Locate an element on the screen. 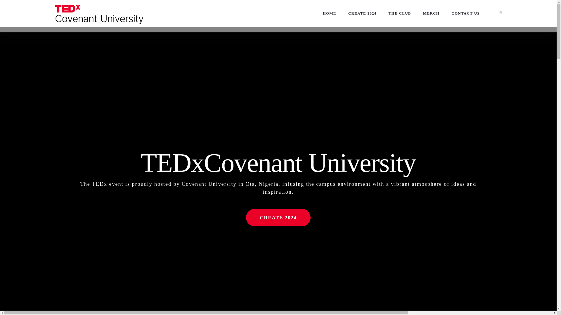 The width and height of the screenshot is (561, 315). THE CLUB is located at coordinates (400, 13).